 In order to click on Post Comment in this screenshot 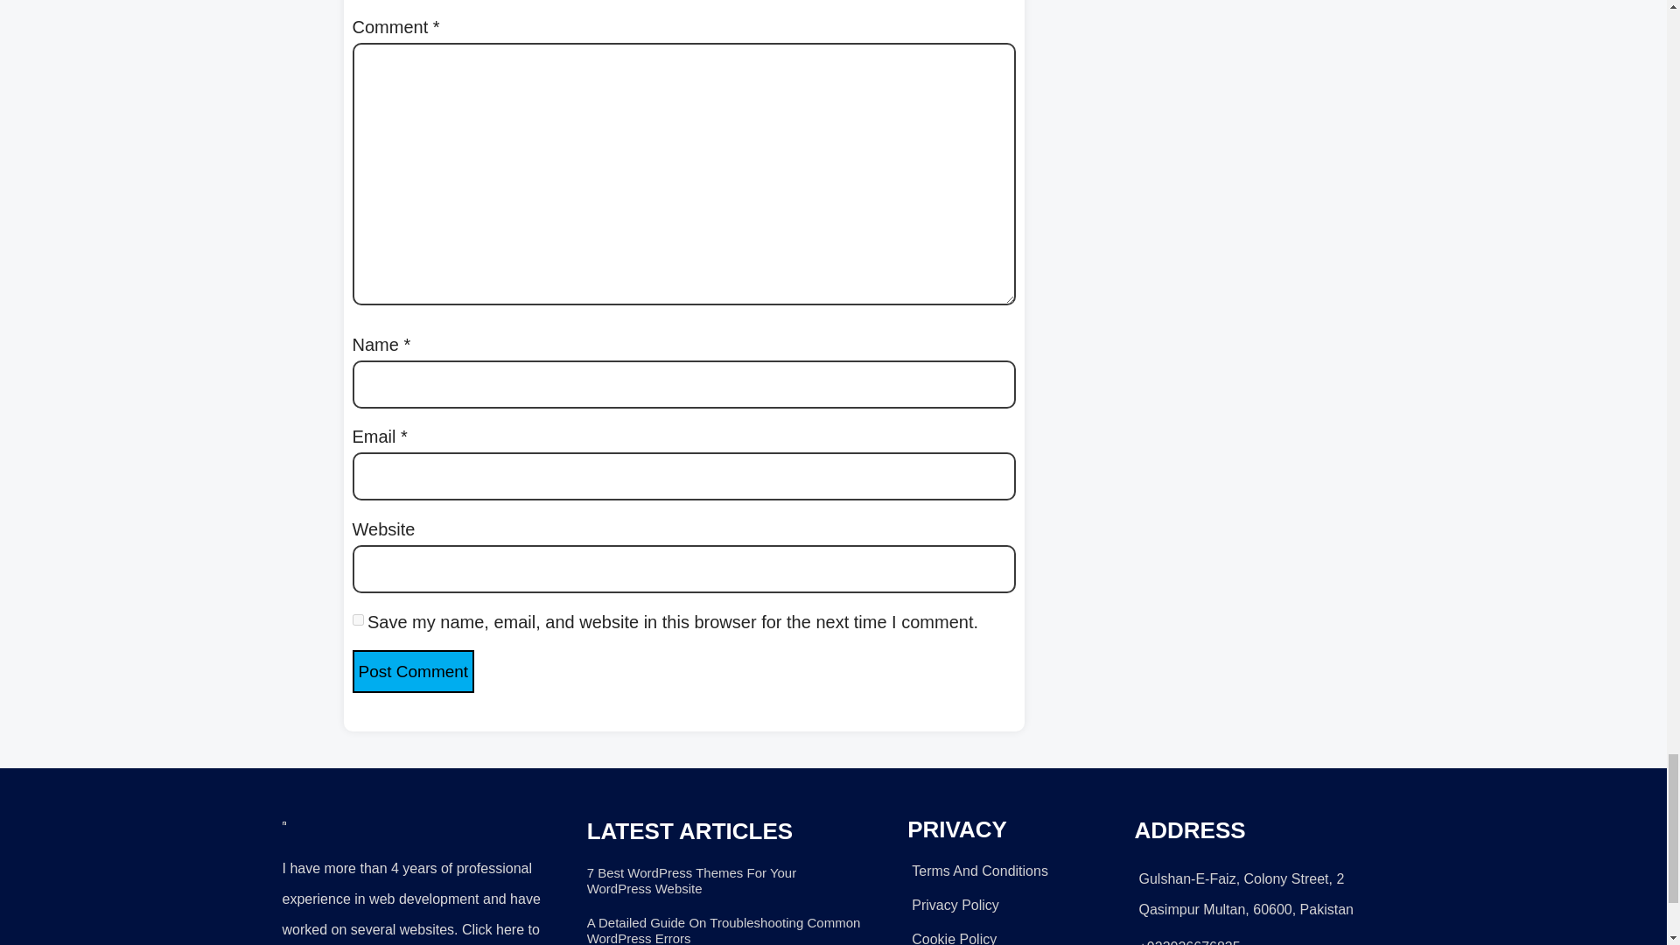, I will do `click(412, 671)`.